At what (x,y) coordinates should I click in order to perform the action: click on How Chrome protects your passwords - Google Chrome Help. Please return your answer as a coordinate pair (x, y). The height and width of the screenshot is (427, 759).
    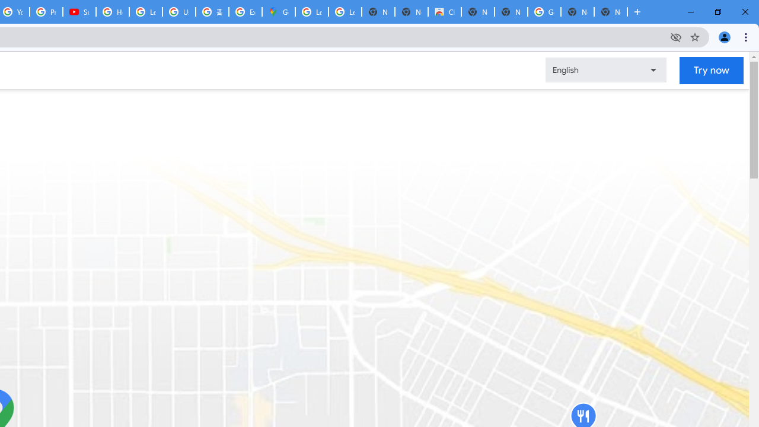
    Looking at the image, I should click on (113, 12).